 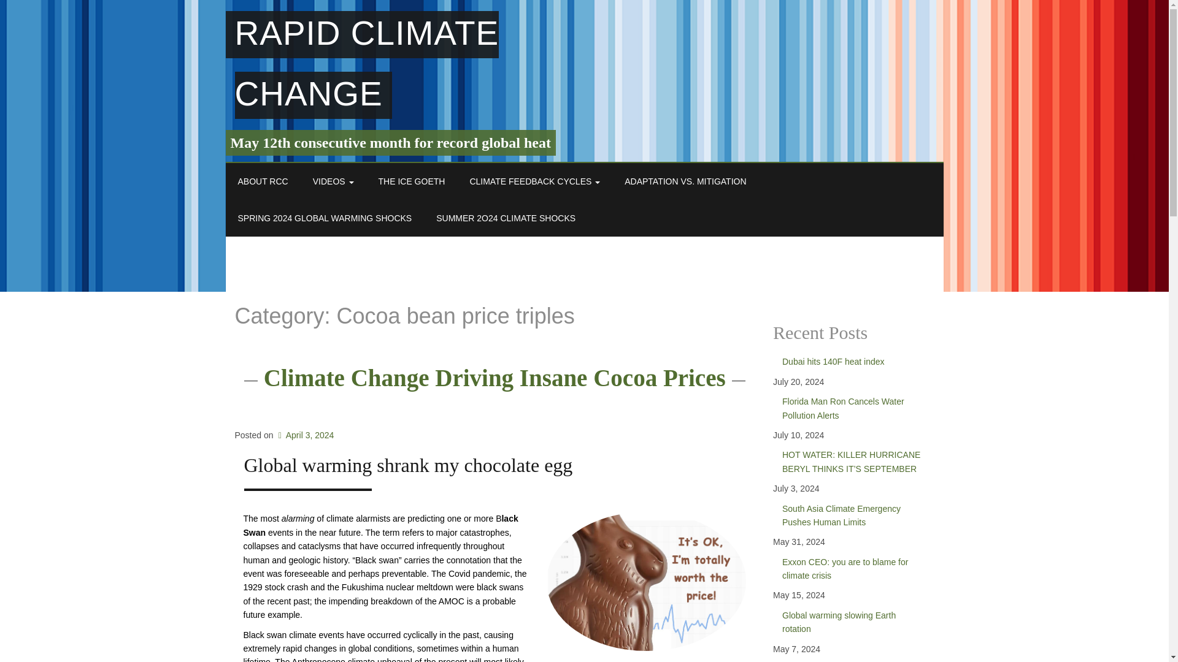 What do you see at coordinates (263, 181) in the screenshot?
I see `ABOUT RCC` at bounding box center [263, 181].